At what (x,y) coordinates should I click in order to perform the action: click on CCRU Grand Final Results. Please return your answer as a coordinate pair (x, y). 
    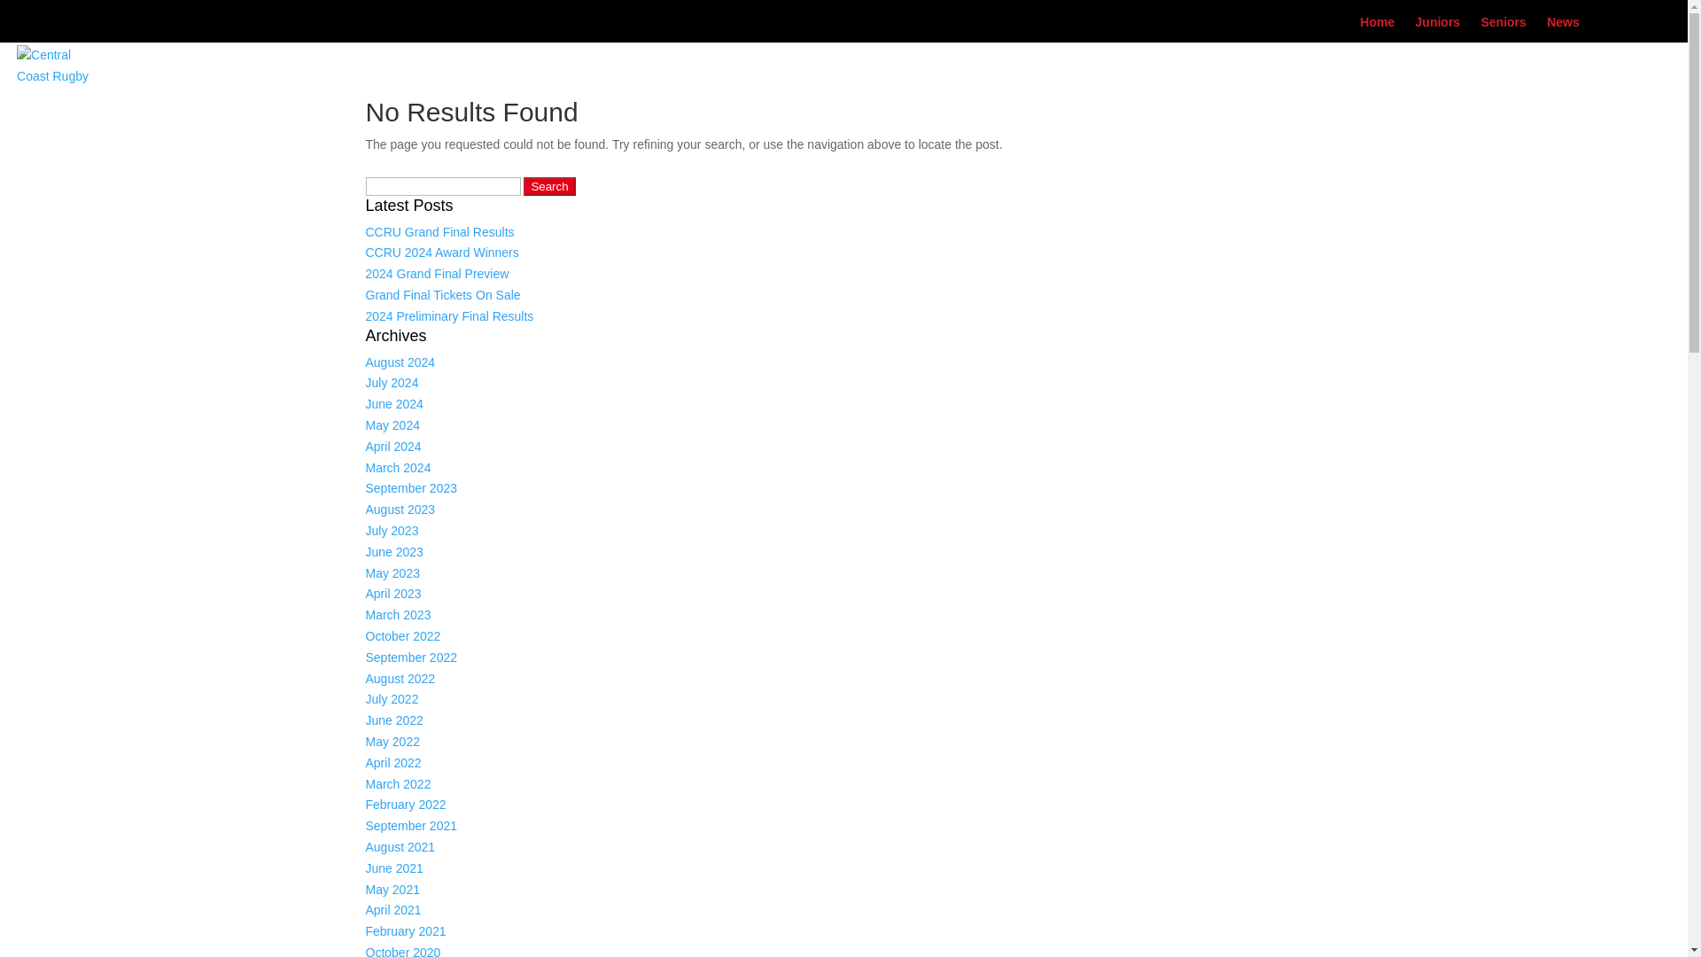
    Looking at the image, I should click on (439, 232).